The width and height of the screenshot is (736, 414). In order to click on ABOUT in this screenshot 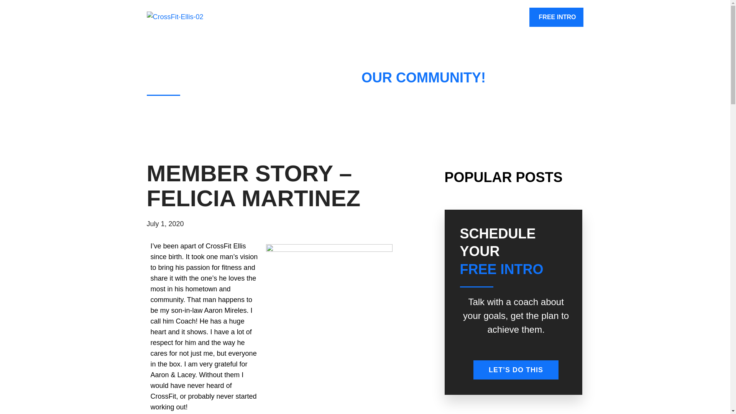, I will do `click(363, 17)`.